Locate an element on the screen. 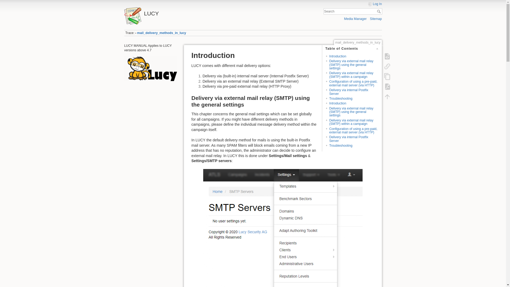 Image resolution: width=510 pixels, height=287 pixels. Media Manager is located at coordinates (355, 19).